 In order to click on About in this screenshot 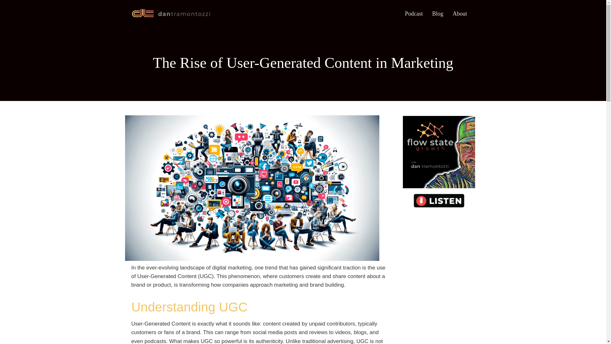, I will do `click(460, 14)`.